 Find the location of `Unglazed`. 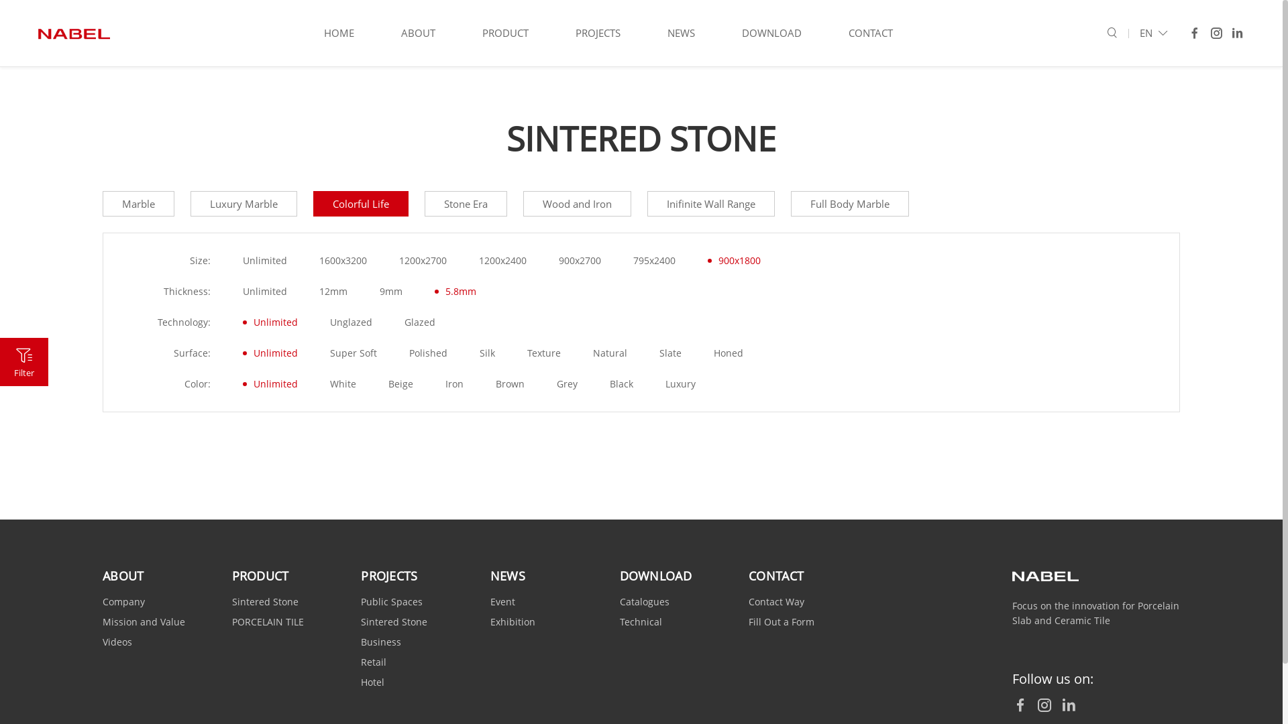

Unglazed is located at coordinates (351, 322).